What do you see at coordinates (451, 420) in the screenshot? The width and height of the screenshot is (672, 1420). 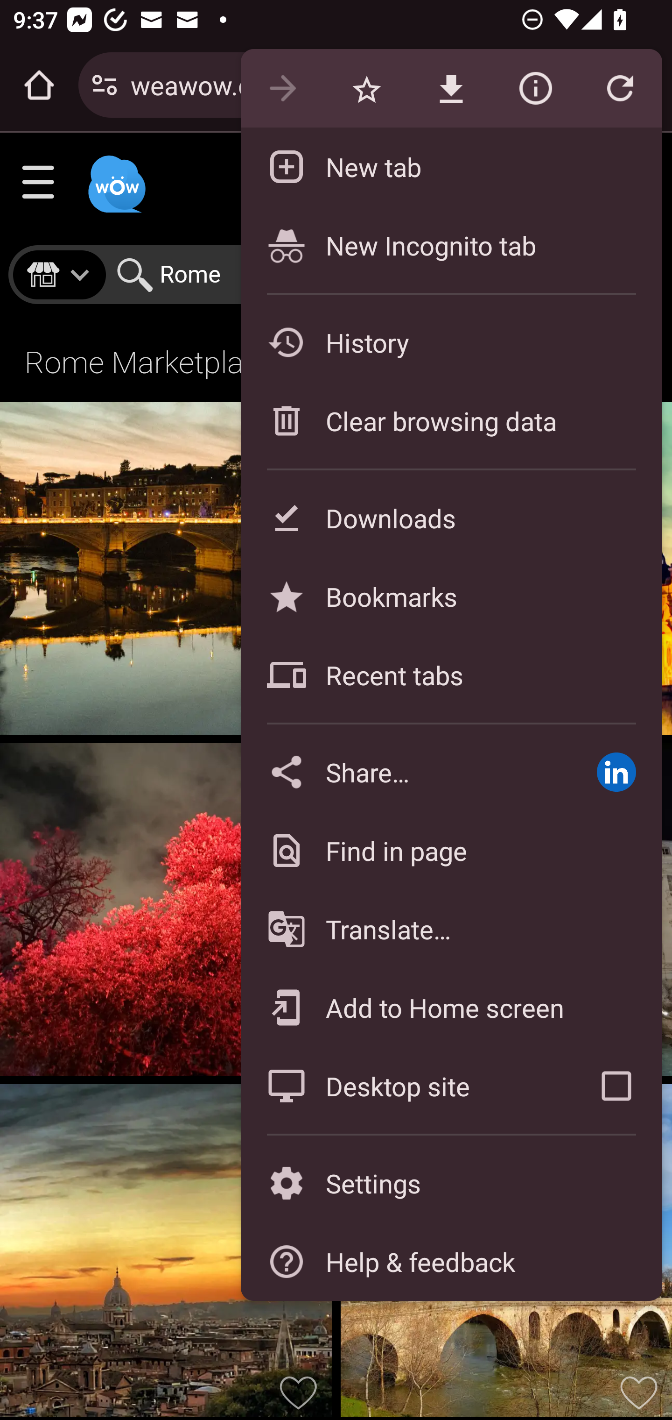 I see `Clear browsing data` at bounding box center [451, 420].